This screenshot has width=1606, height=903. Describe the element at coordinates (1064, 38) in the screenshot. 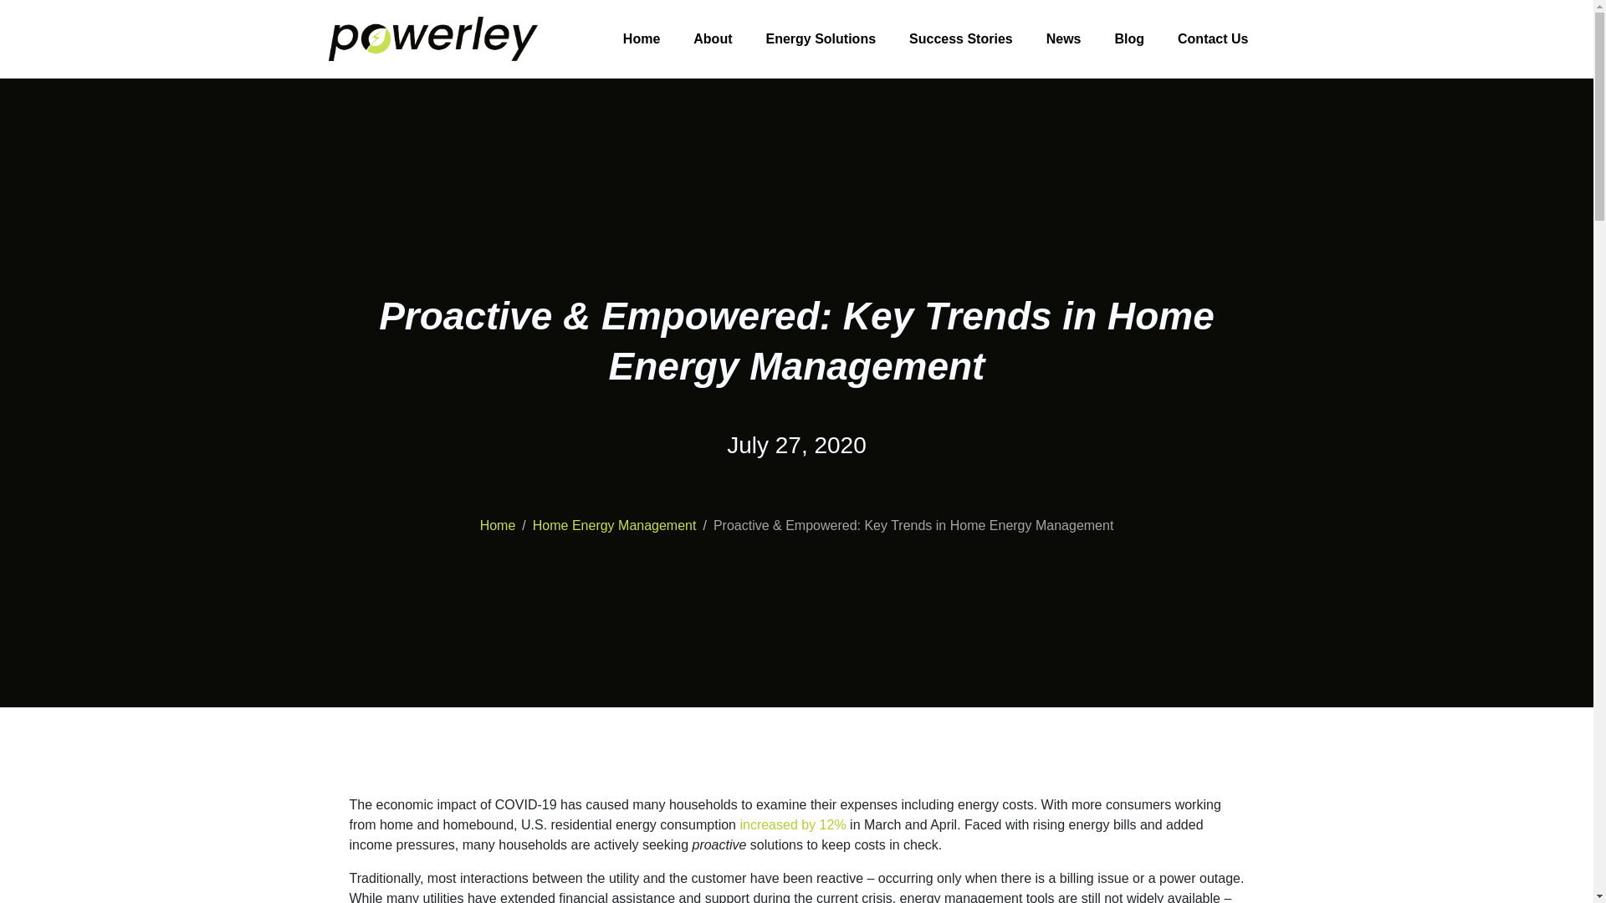

I see `News` at that location.